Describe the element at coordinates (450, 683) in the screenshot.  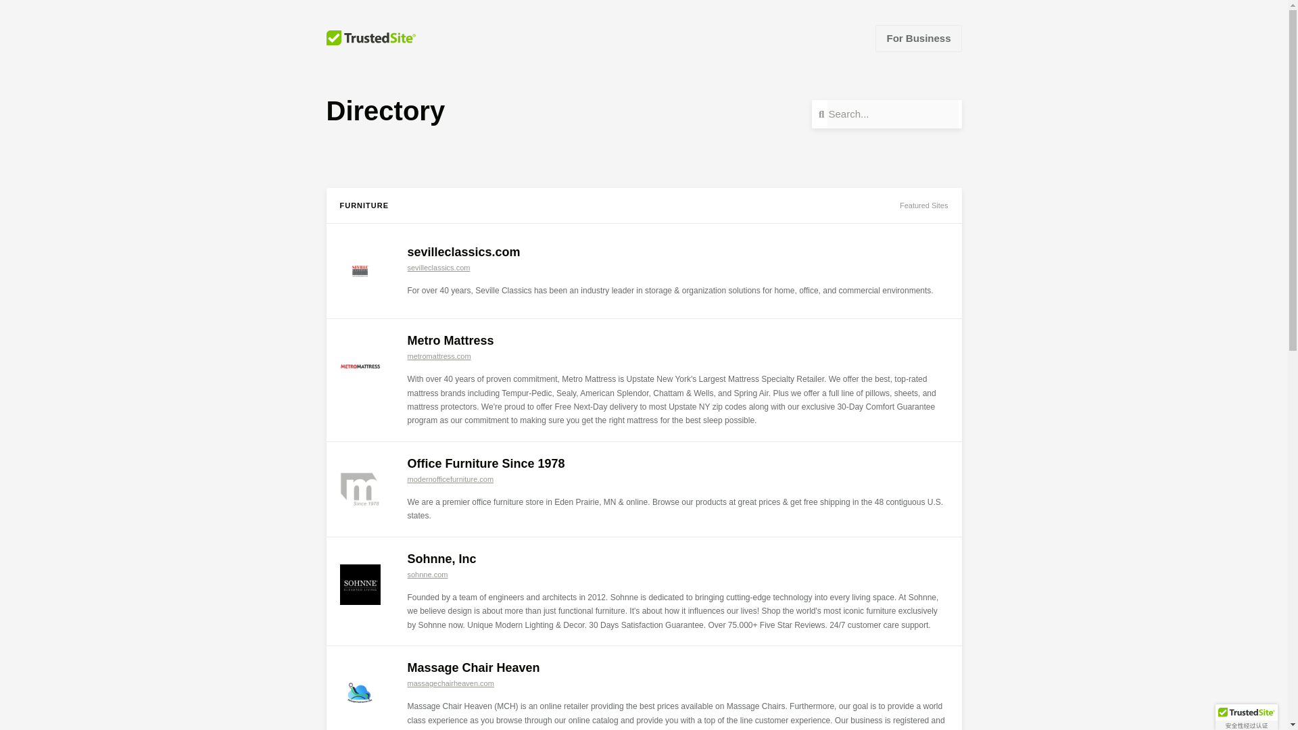
I see `massagechairheaven.com` at that location.